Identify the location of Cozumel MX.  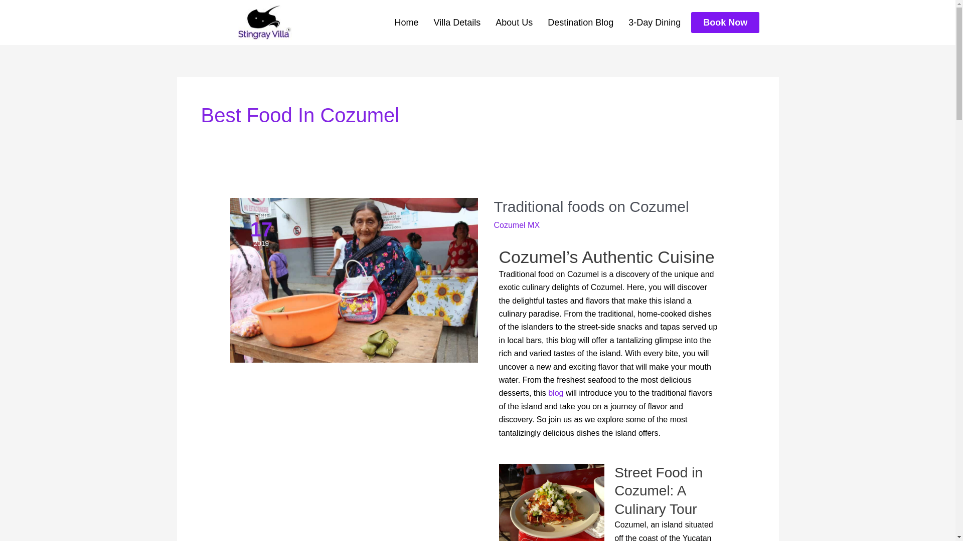
(516, 224).